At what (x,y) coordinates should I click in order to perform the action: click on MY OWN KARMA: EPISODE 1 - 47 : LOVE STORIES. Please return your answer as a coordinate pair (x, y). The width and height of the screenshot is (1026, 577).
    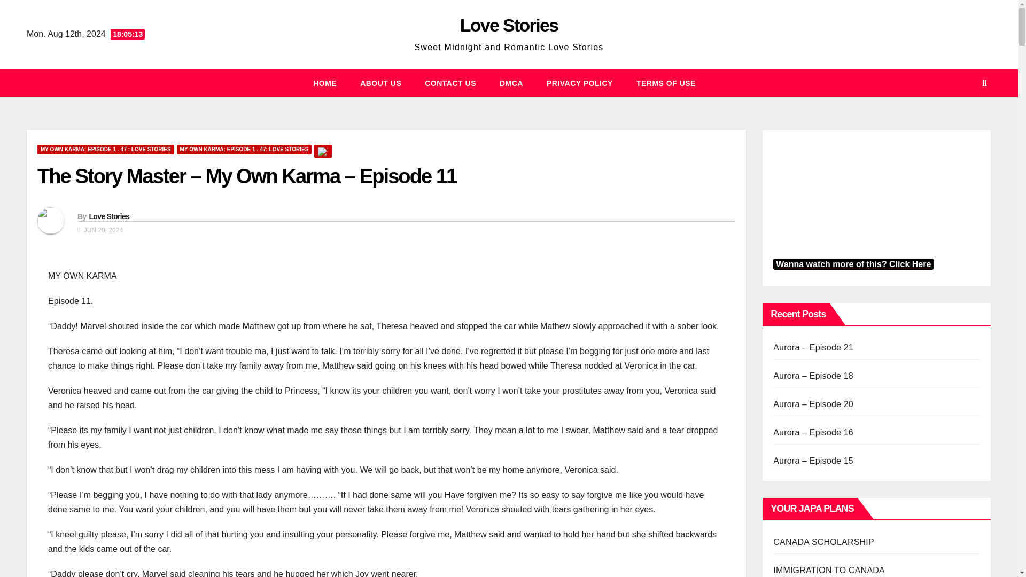
    Looking at the image, I should click on (106, 150).